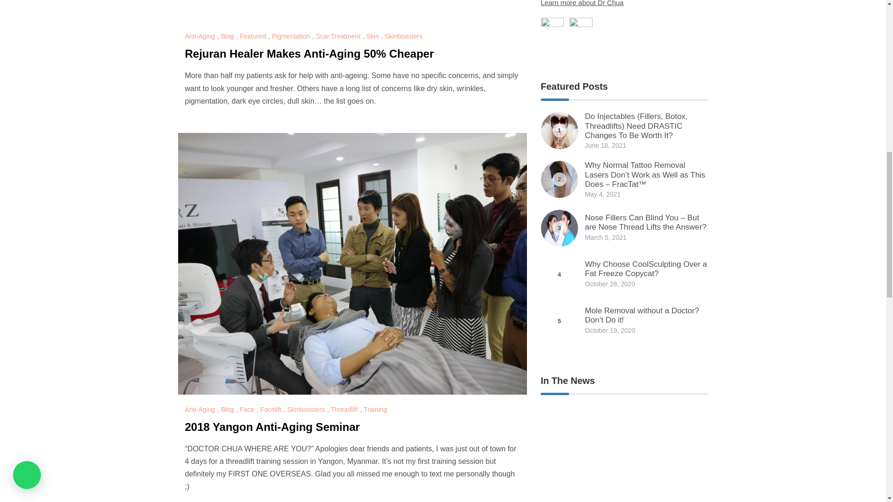 The width and height of the screenshot is (893, 502). Describe the element at coordinates (292, 36) in the screenshot. I see `Pigmentation` at that location.